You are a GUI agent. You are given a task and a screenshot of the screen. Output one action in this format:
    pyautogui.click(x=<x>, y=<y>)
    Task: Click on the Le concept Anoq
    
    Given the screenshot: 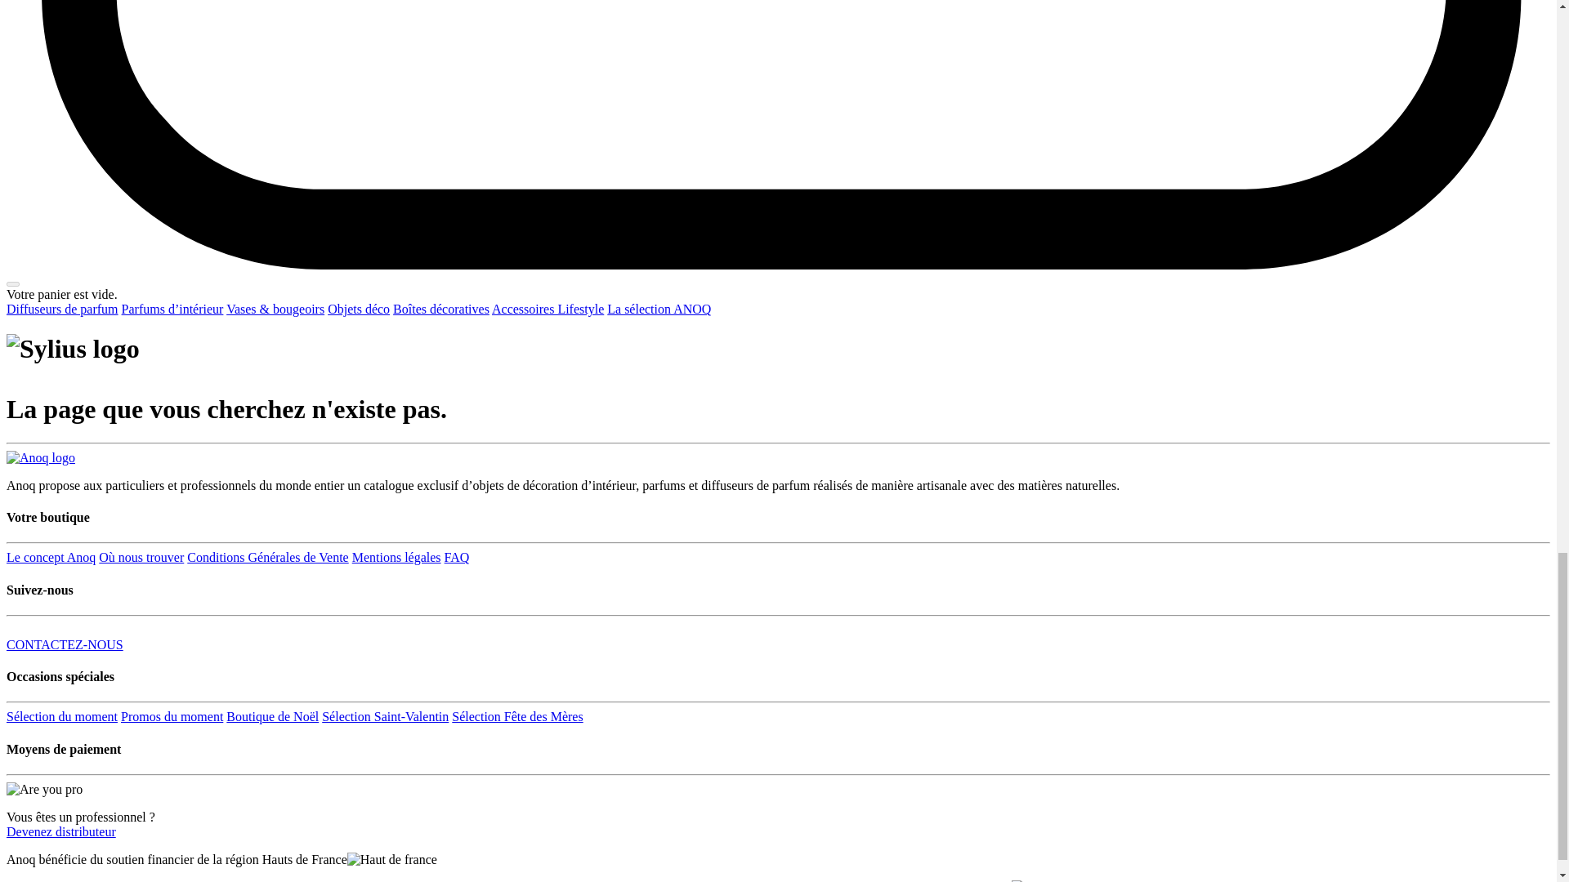 What is the action you would take?
    pyautogui.click(x=51, y=557)
    